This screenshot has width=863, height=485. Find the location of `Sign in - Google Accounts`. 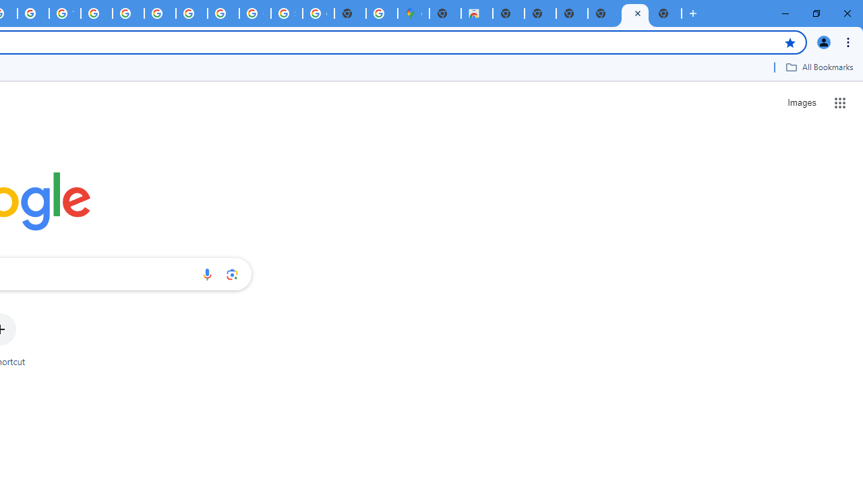

Sign in - Google Accounts is located at coordinates (287, 13).